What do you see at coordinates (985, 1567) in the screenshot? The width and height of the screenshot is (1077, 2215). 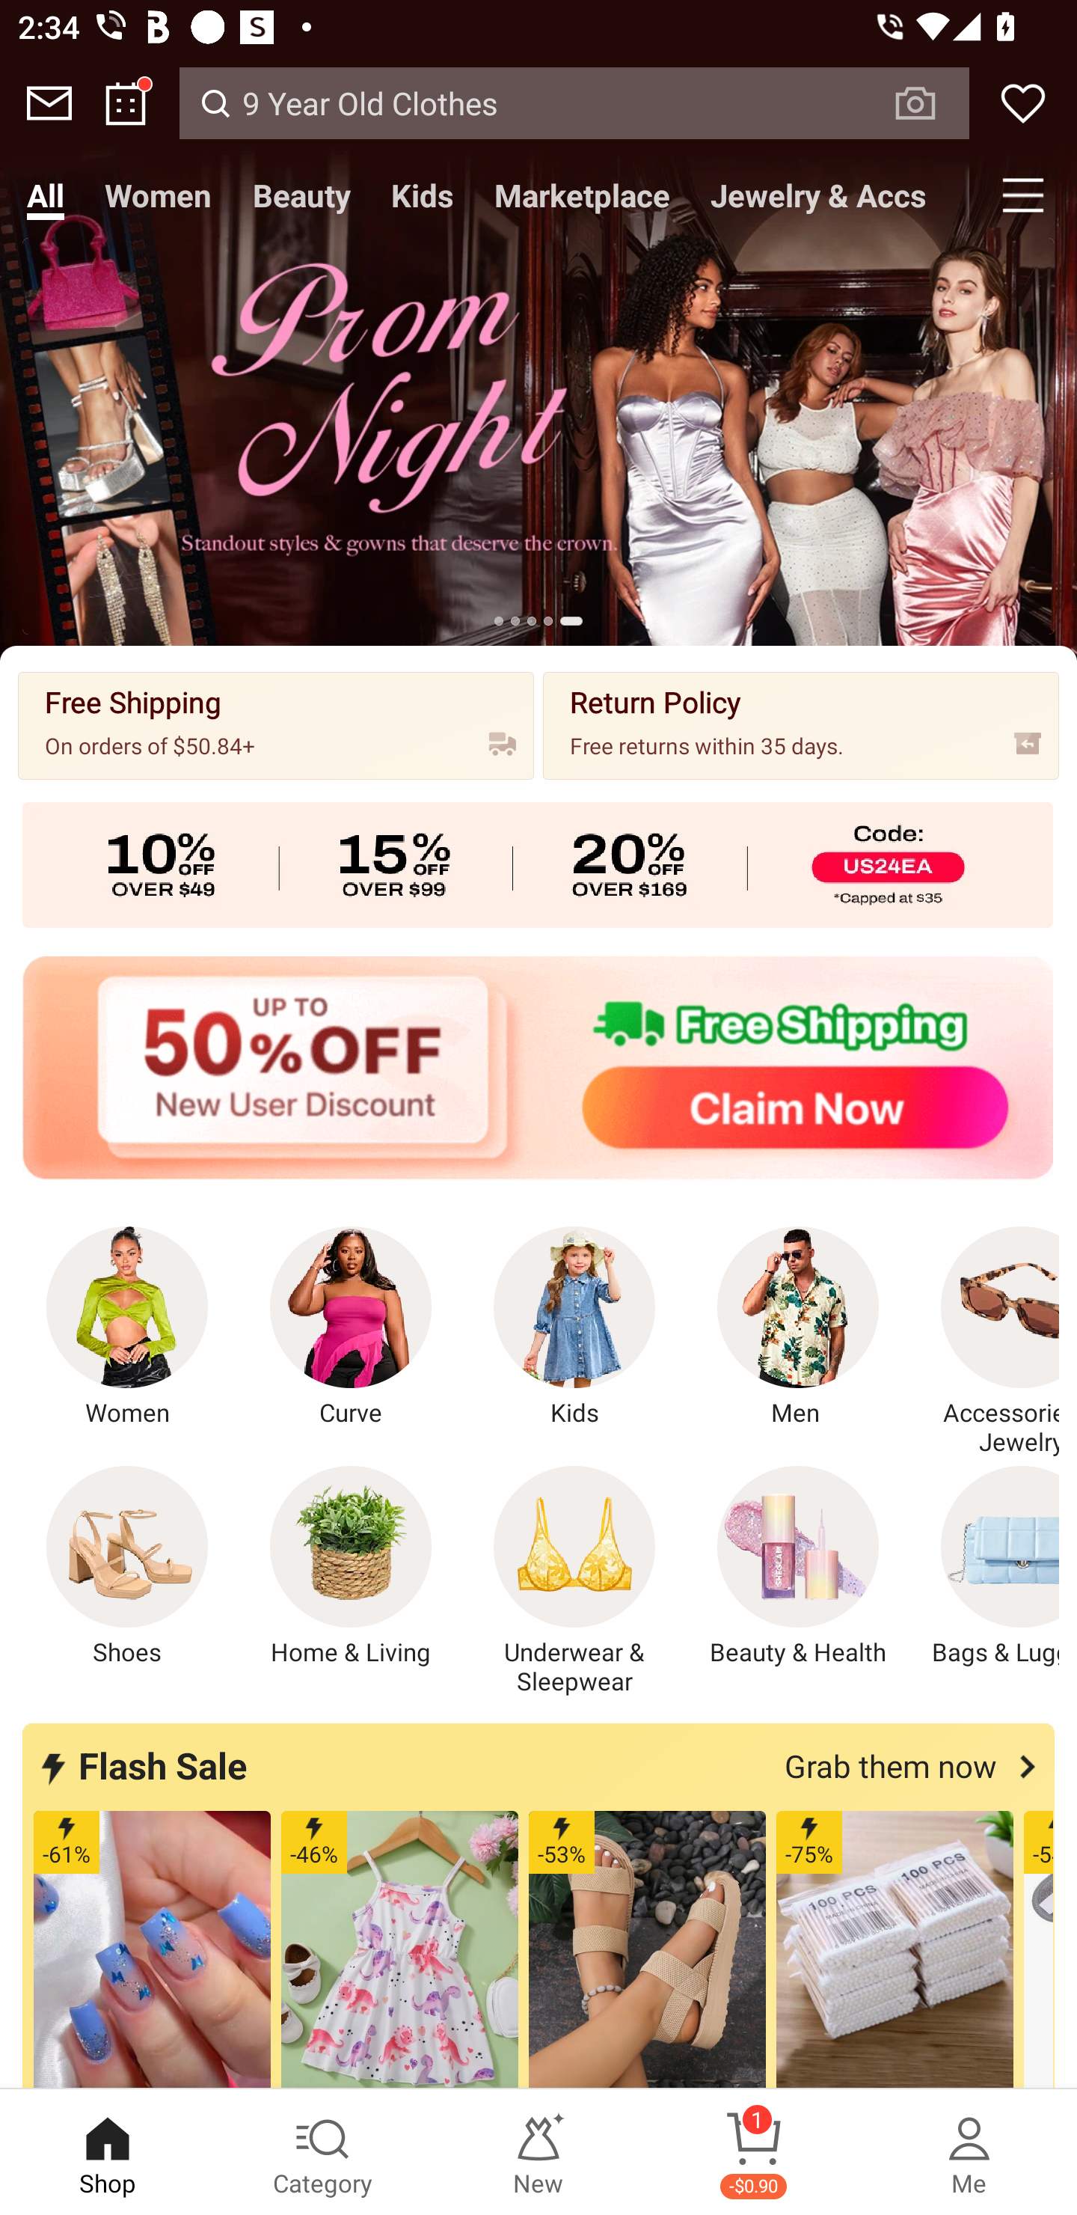 I see `Bags & Luggage` at bounding box center [985, 1567].